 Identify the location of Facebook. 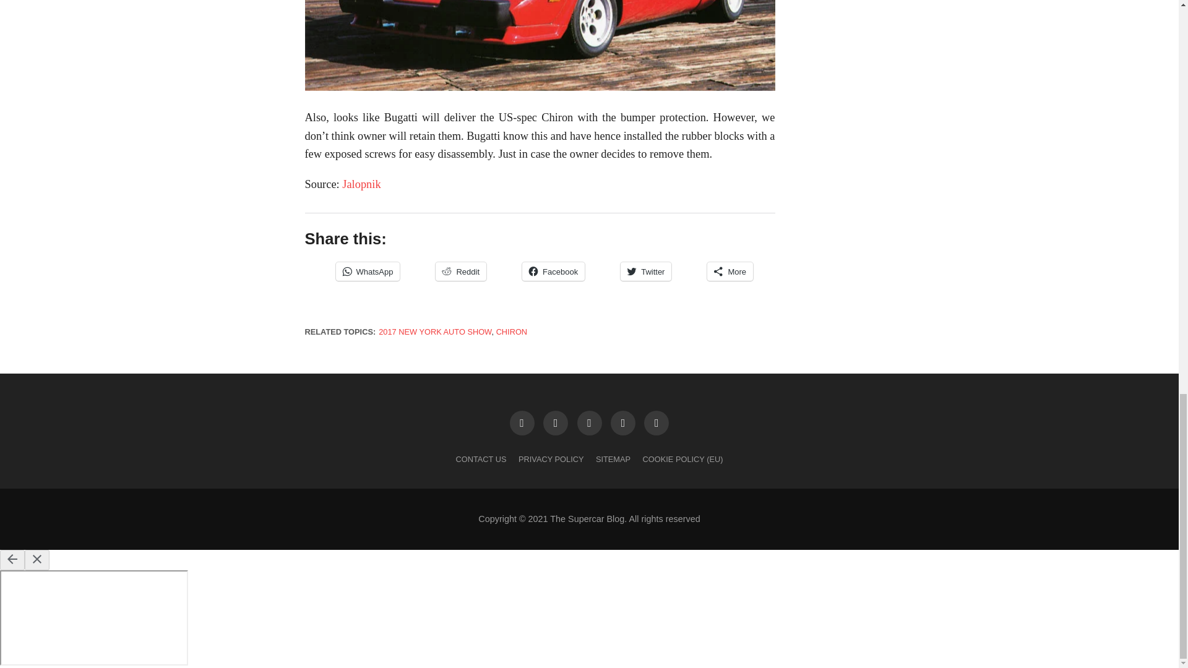
(553, 271).